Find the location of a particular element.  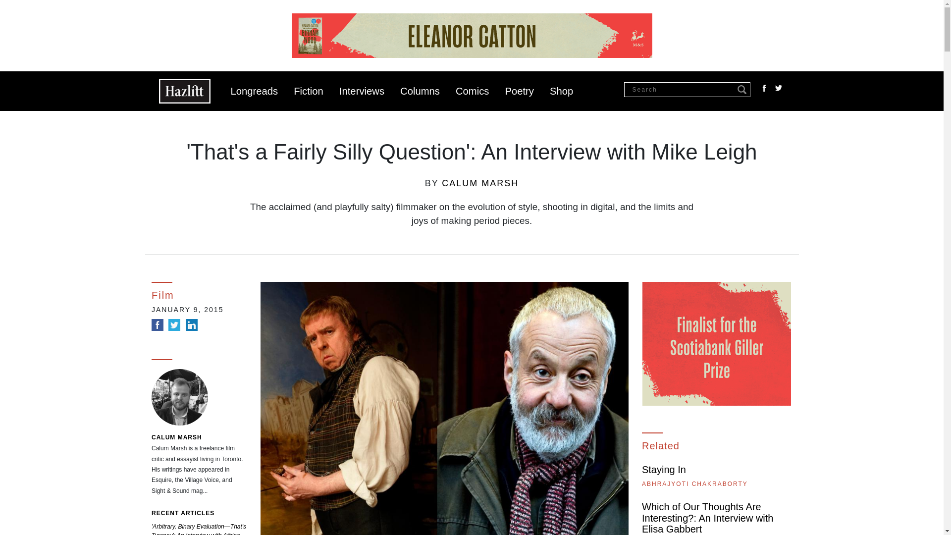

Comics is located at coordinates (473, 91).